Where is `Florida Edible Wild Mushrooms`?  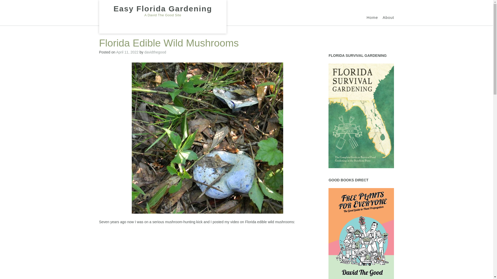 Florida Edible Wild Mushrooms is located at coordinates (207, 254).